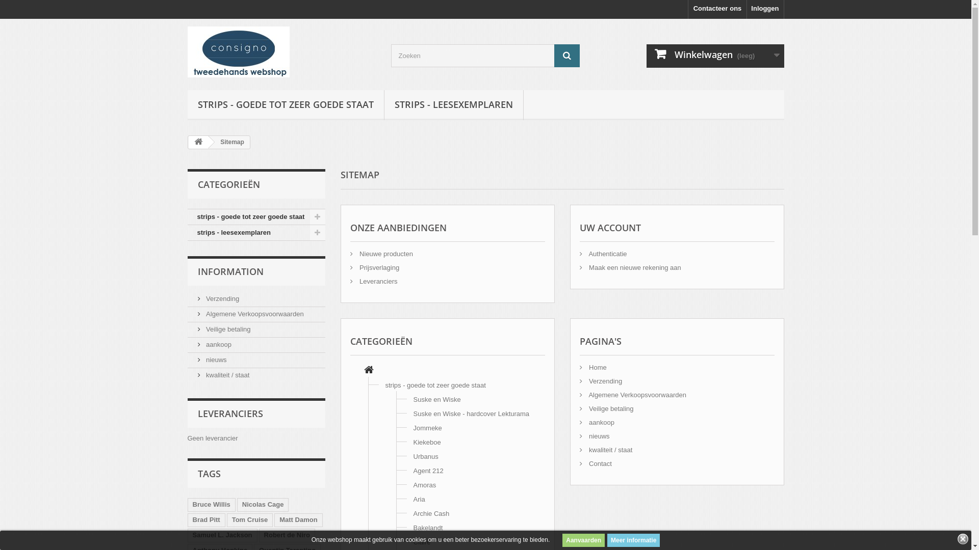 The width and height of the screenshot is (979, 550). What do you see at coordinates (592, 368) in the screenshot?
I see `Home` at bounding box center [592, 368].